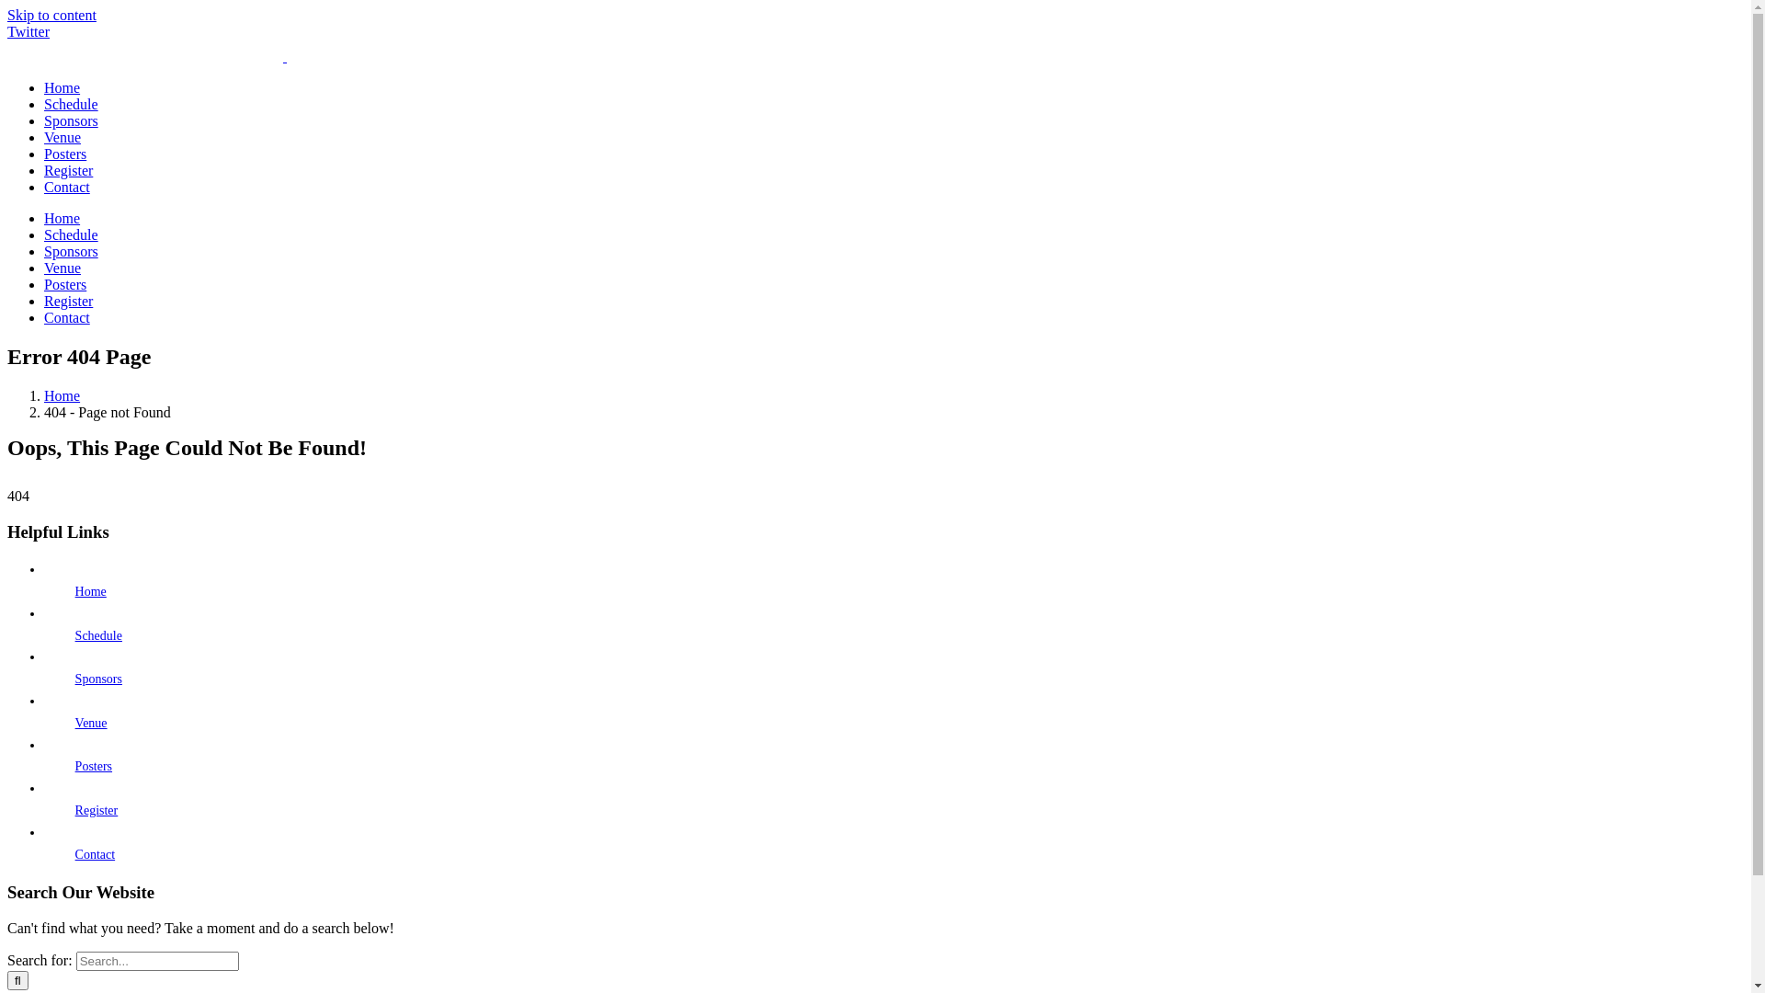 The image size is (1765, 993). What do you see at coordinates (94, 767) in the screenshot?
I see `Posters` at bounding box center [94, 767].